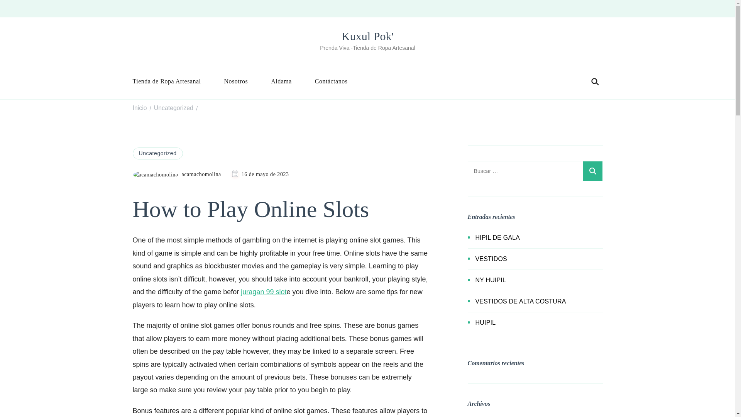 Image resolution: width=741 pixels, height=417 pixels. Describe the element at coordinates (177, 175) in the screenshot. I see `acamachomolina` at that location.